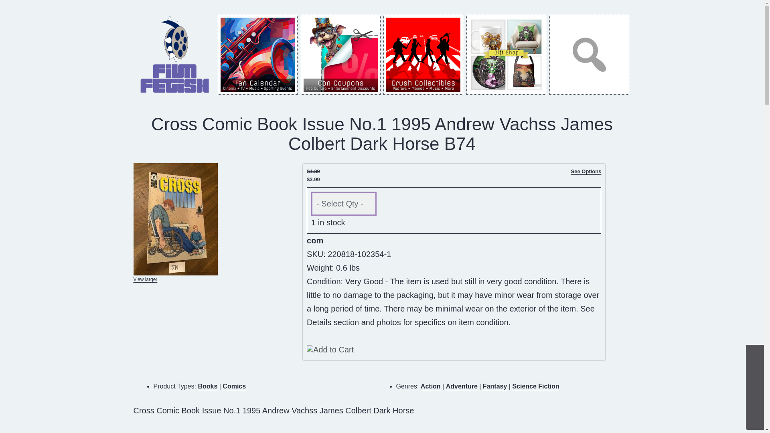  What do you see at coordinates (506, 55) in the screenshot?
I see `Film Fetish Official Shop` at bounding box center [506, 55].